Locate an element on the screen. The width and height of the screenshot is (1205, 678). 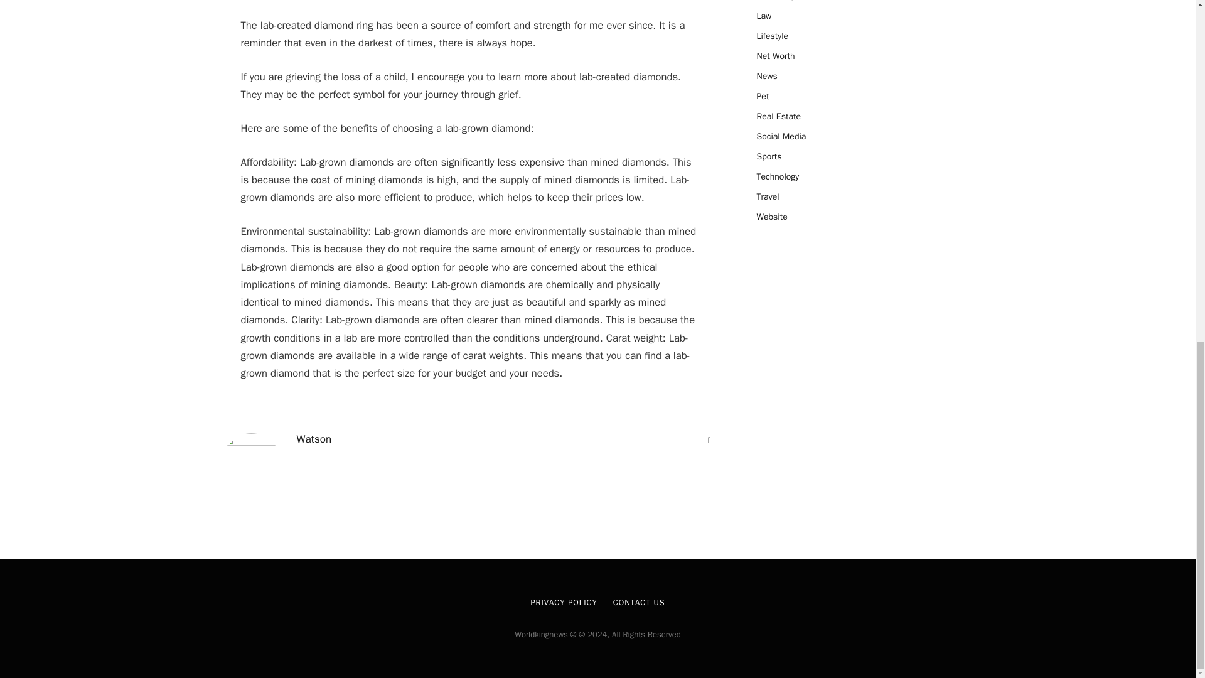
Watson is located at coordinates (314, 439).